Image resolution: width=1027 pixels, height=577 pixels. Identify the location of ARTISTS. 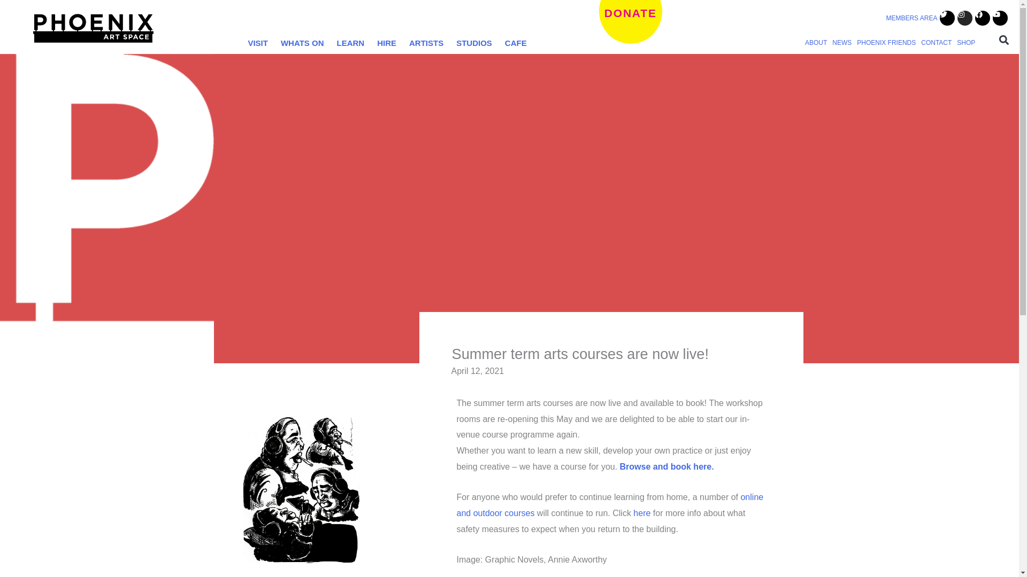
(426, 43).